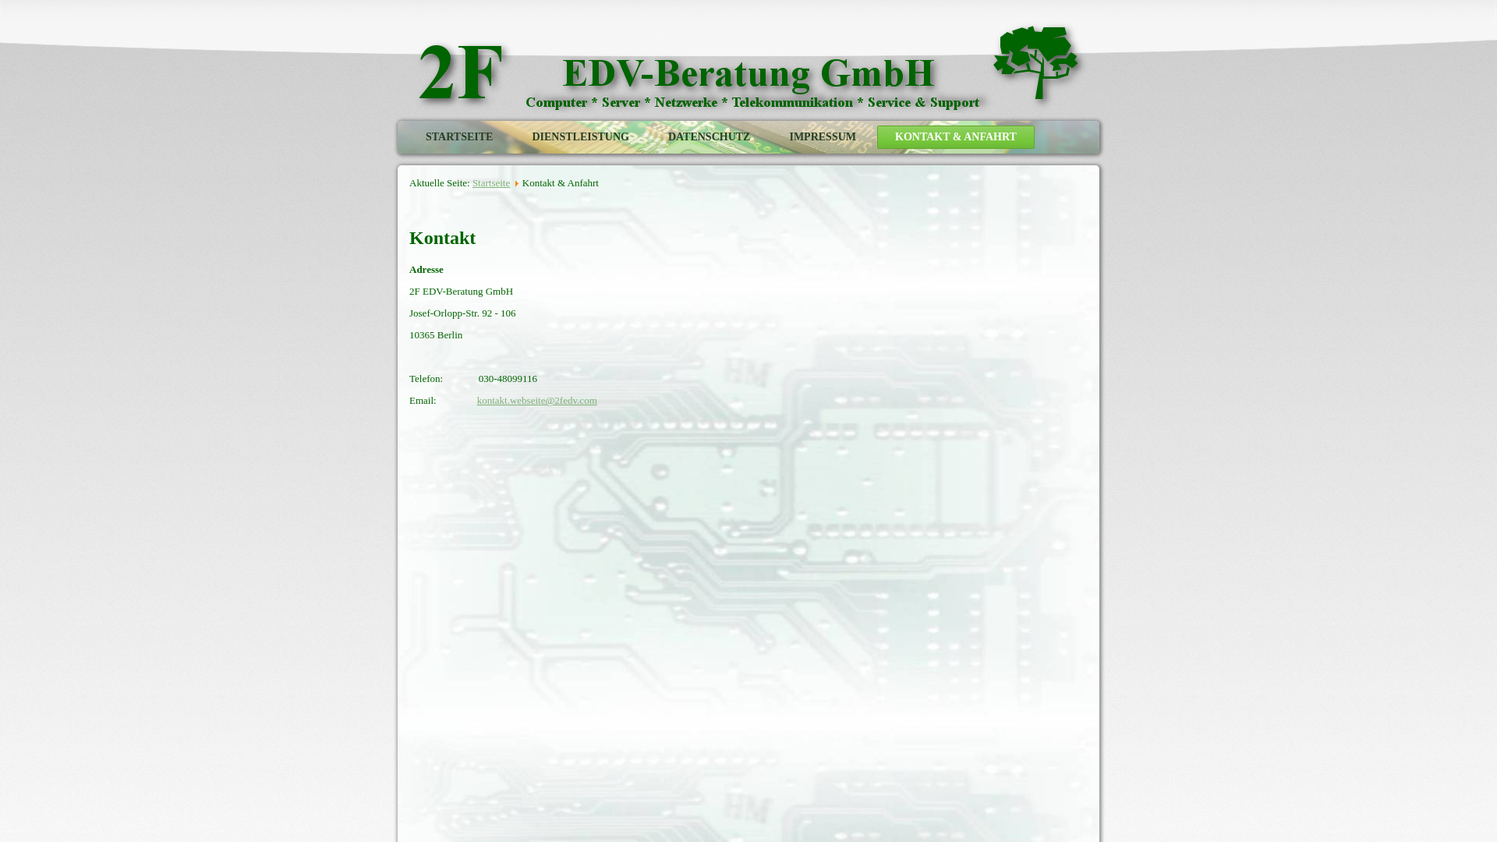  What do you see at coordinates (580, 137) in the screenshot?
I see `DIENSTLEISTUNG` at bounding box center [580, 137].